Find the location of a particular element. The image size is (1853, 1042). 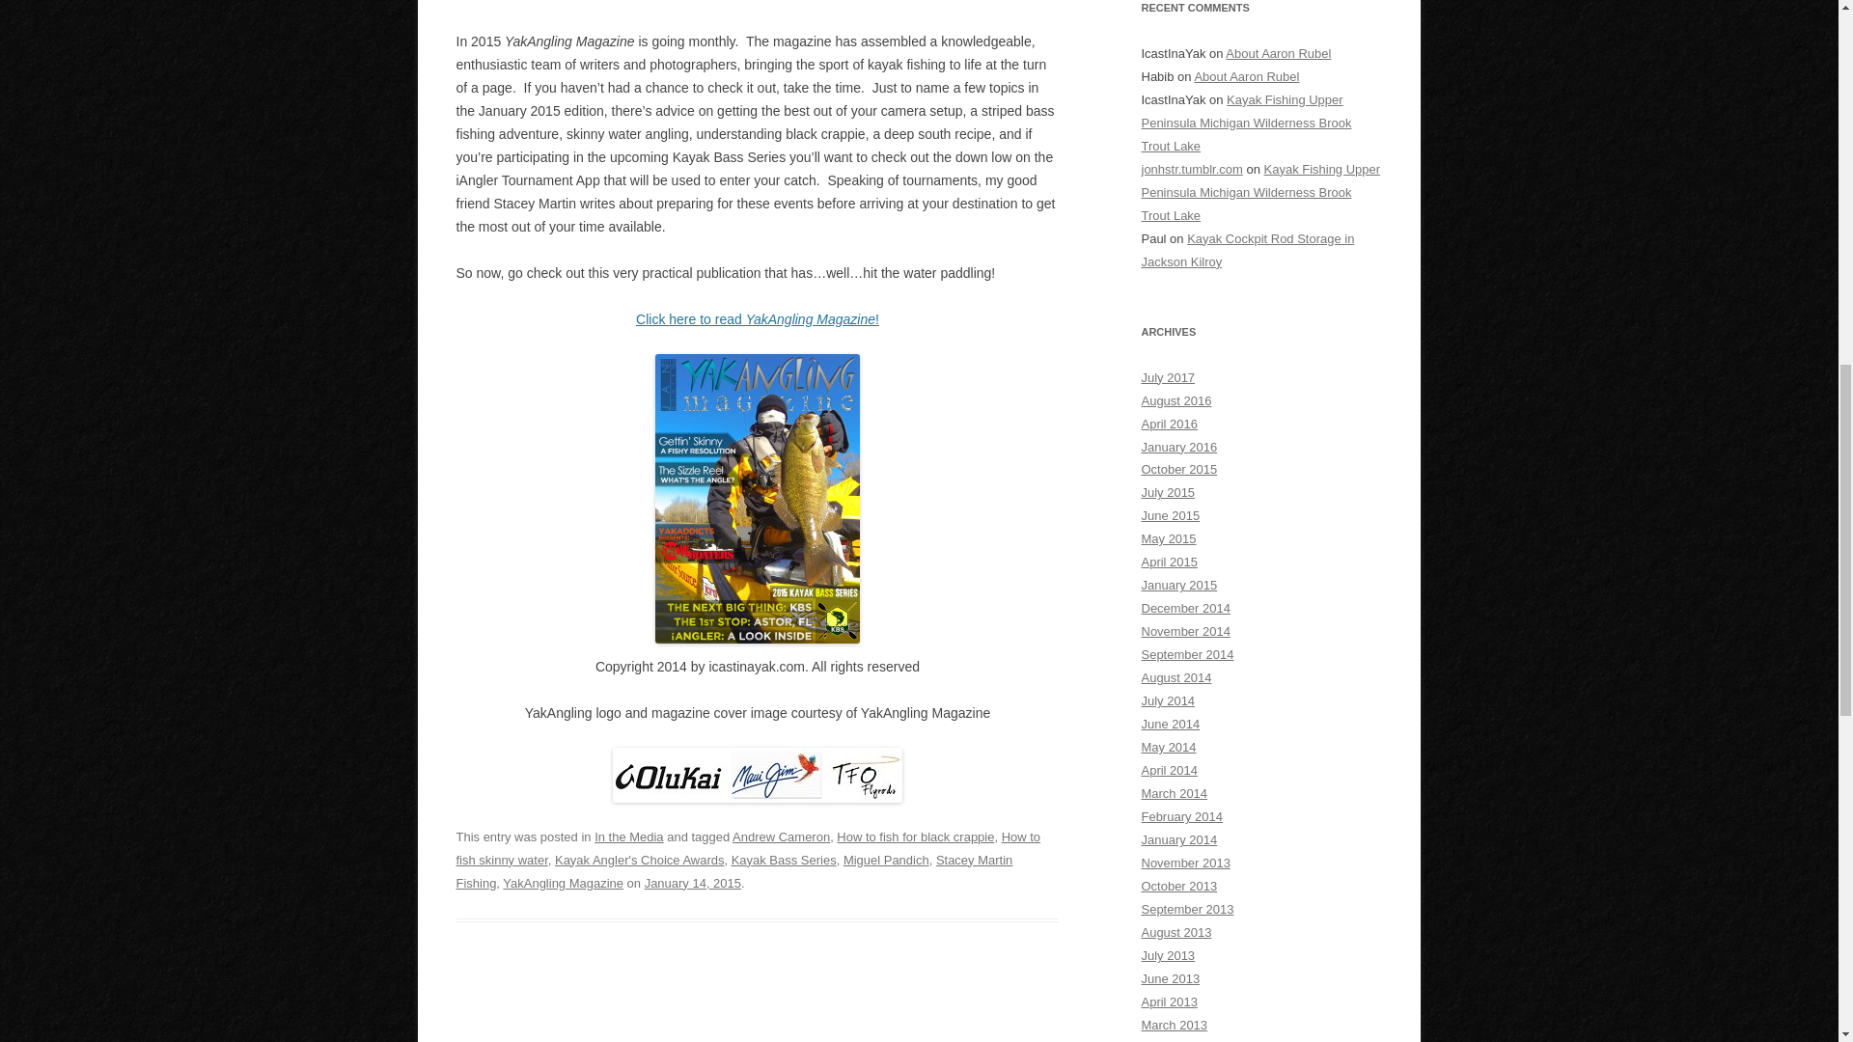

Kayak Bass Series is located at coordinates (784, 860).